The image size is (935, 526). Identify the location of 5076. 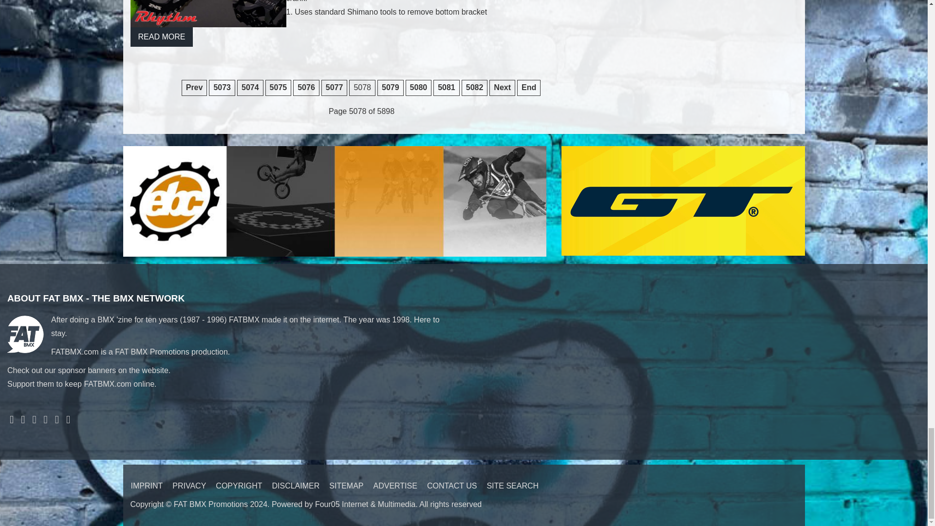
(306, 88).